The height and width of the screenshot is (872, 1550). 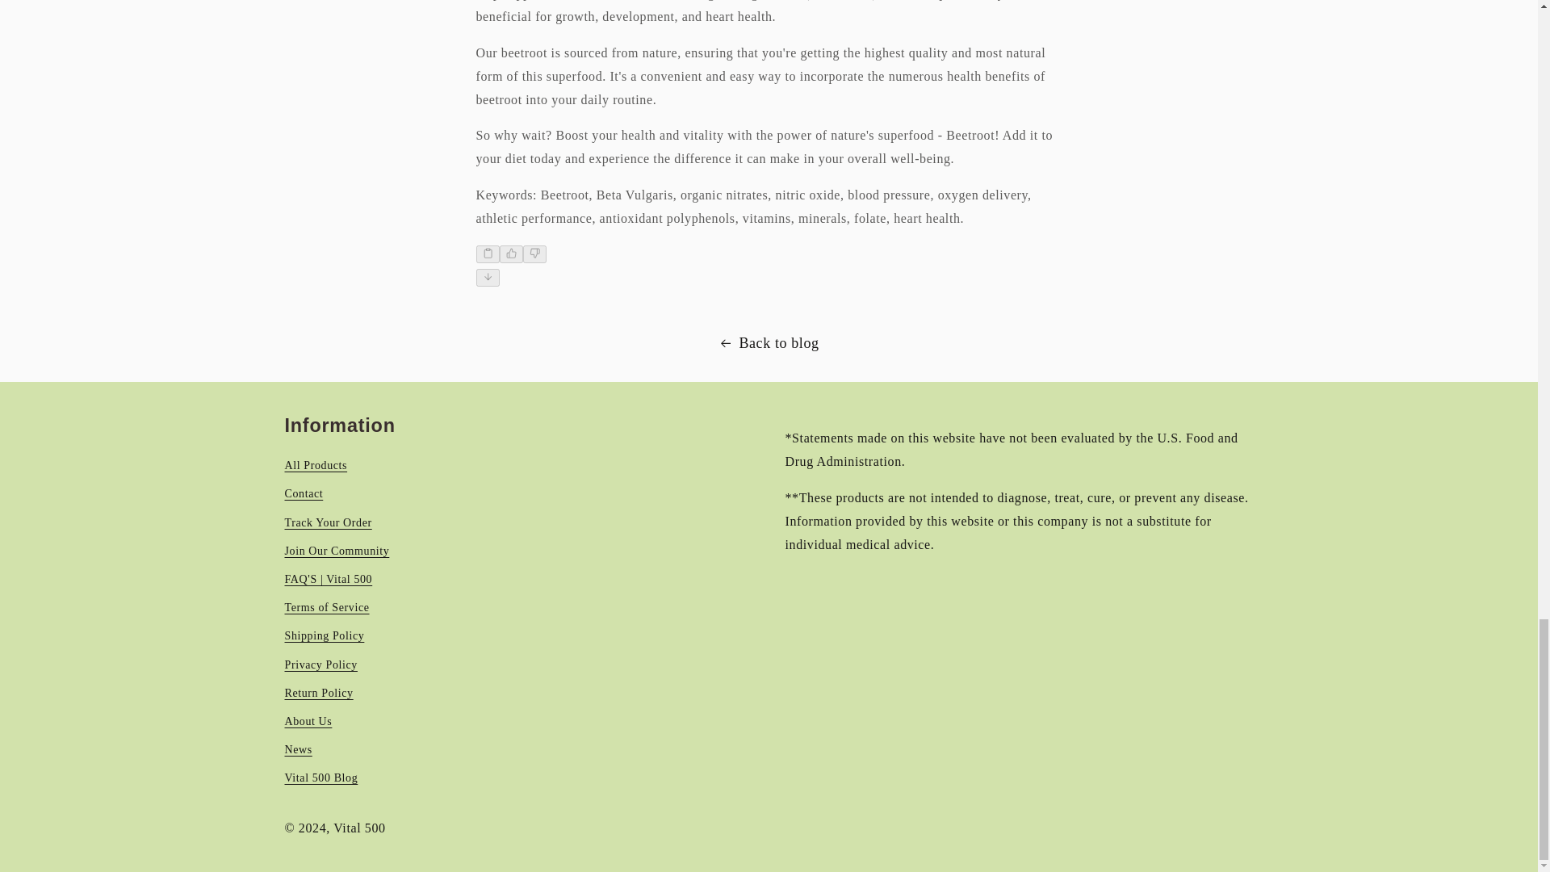 What do you see at coordinates (315, 467) in the screenshot?
I see `All Products` at bounding box center [315, 467].